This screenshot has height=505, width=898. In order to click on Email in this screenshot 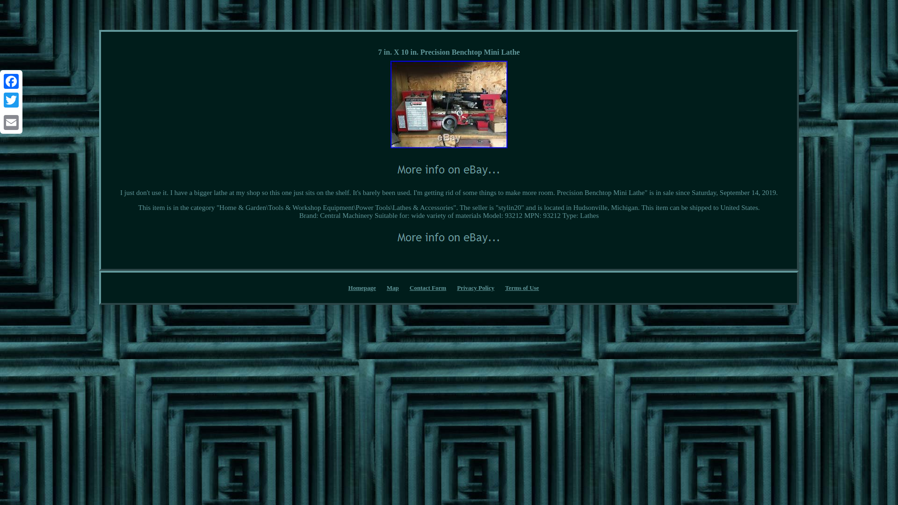, I will do `click(11, 122)`.